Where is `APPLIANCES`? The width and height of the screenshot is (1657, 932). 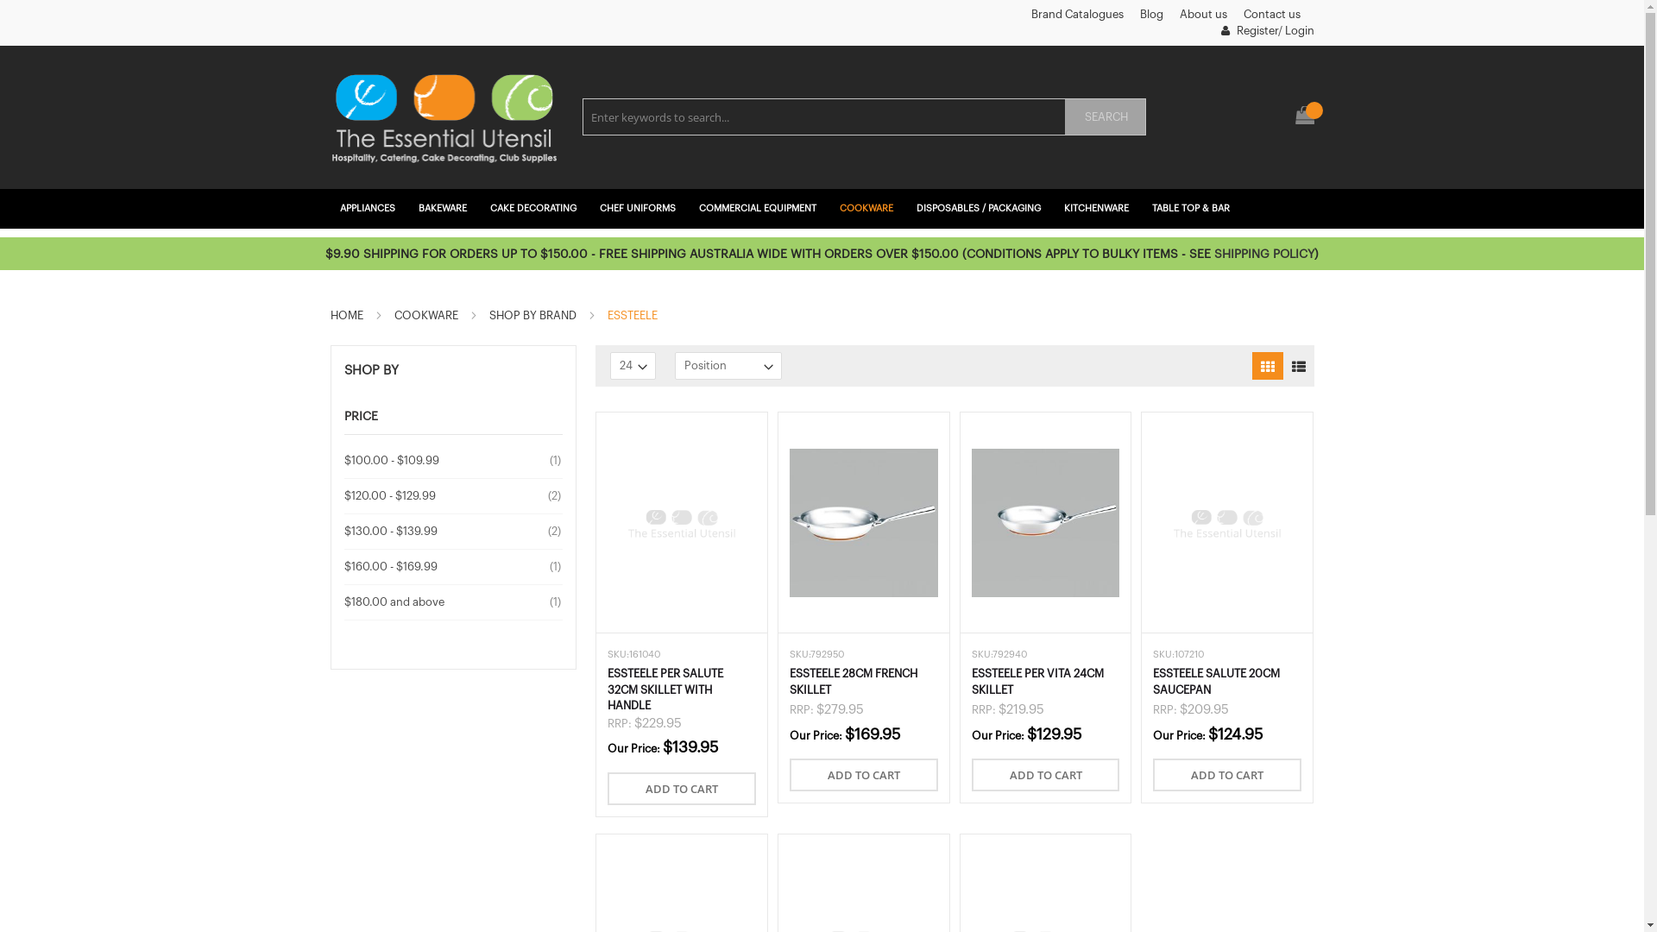
APPLIANCES is located at coordinates (369, 209).